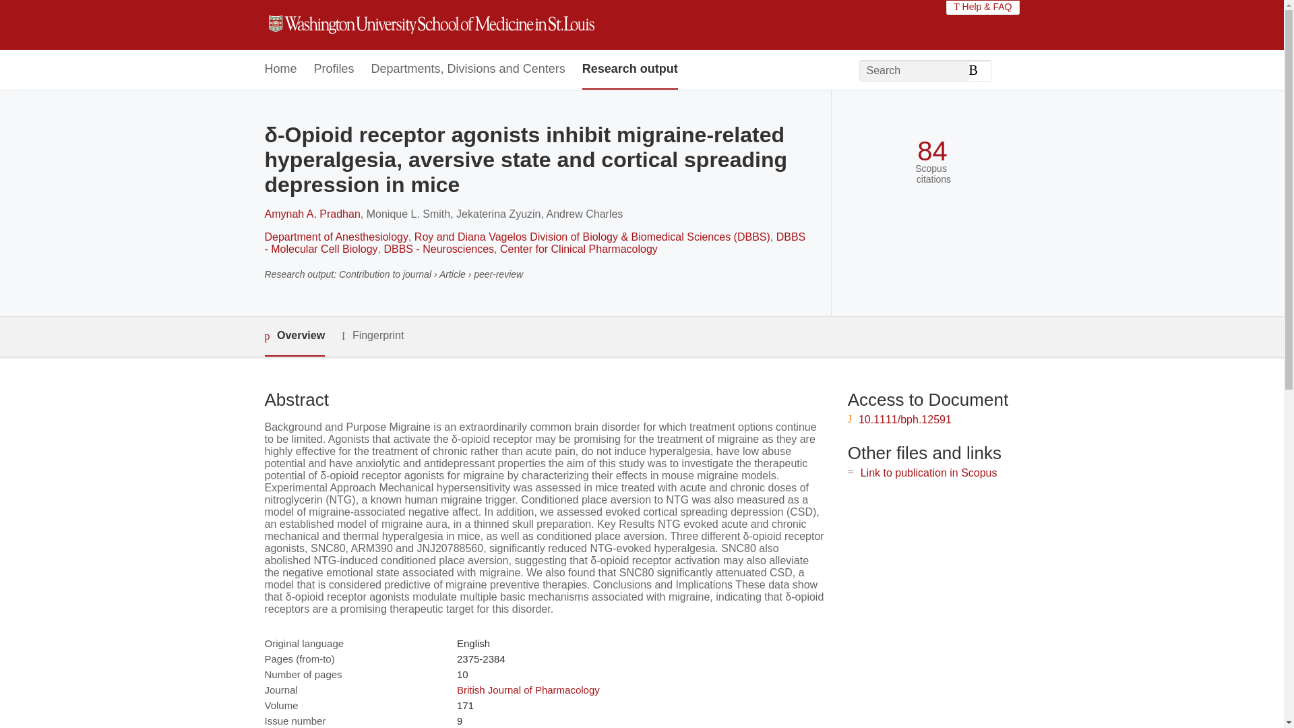 The image size is (1294, 728). Describe the element at coordinates (929, 473) in the screenshot. I see `Link to publication in Scopus` at that location.